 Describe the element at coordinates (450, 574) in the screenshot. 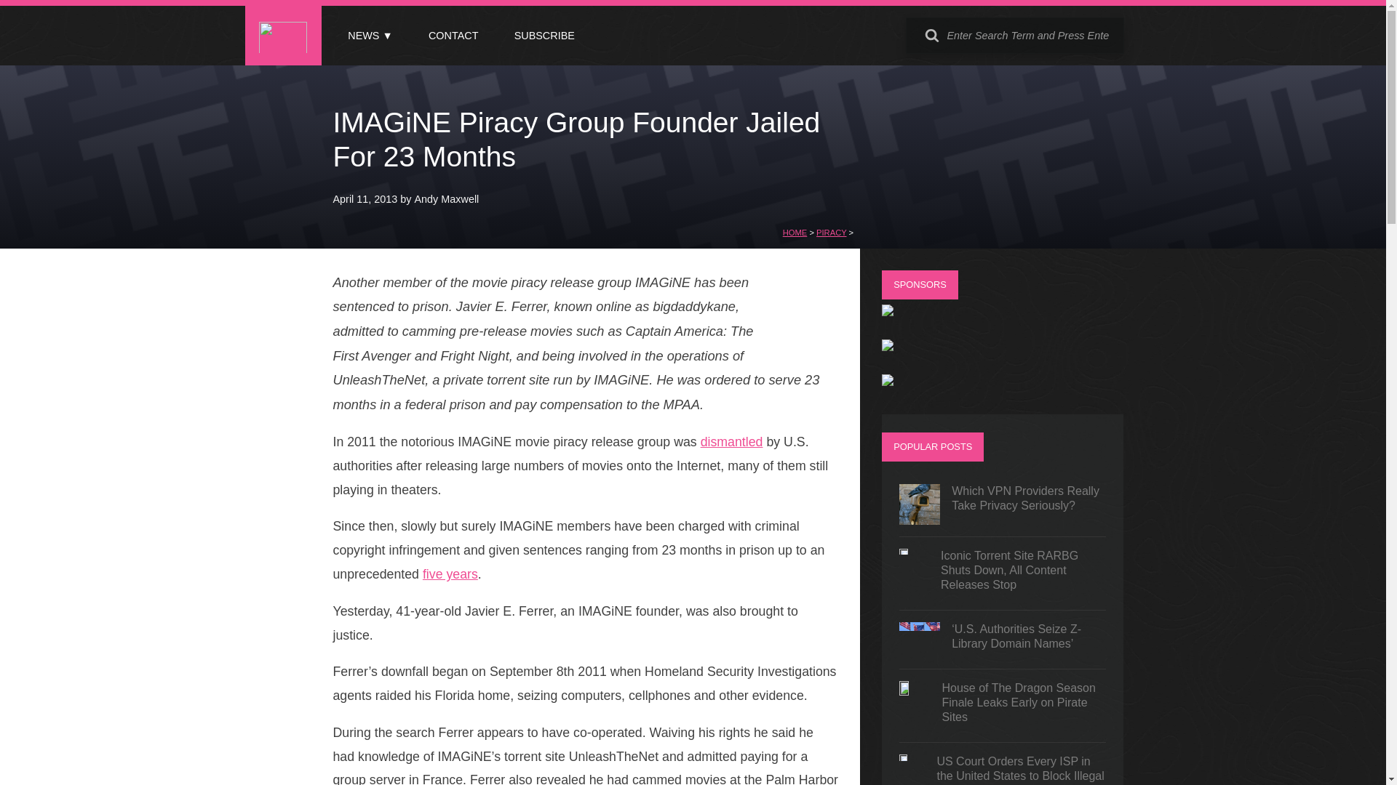

I see `five years` at that location.